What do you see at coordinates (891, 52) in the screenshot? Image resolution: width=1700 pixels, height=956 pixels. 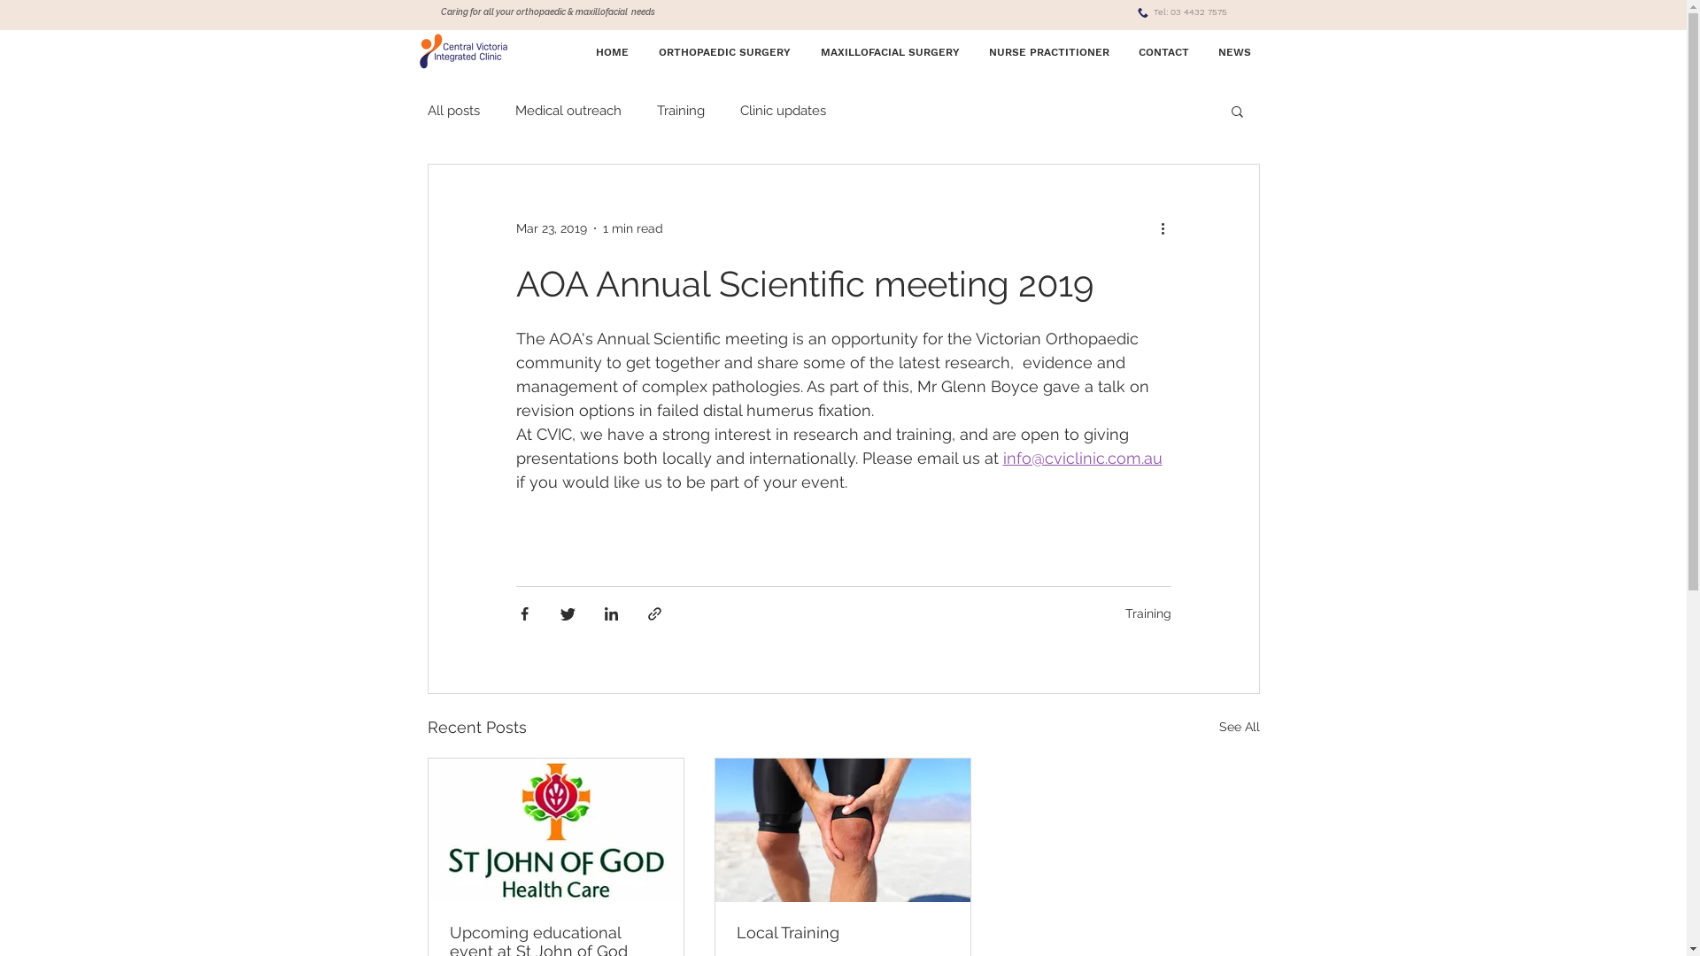 I see `MAXILLOFACIAL SURGERY` at bounding box center [891, 52].